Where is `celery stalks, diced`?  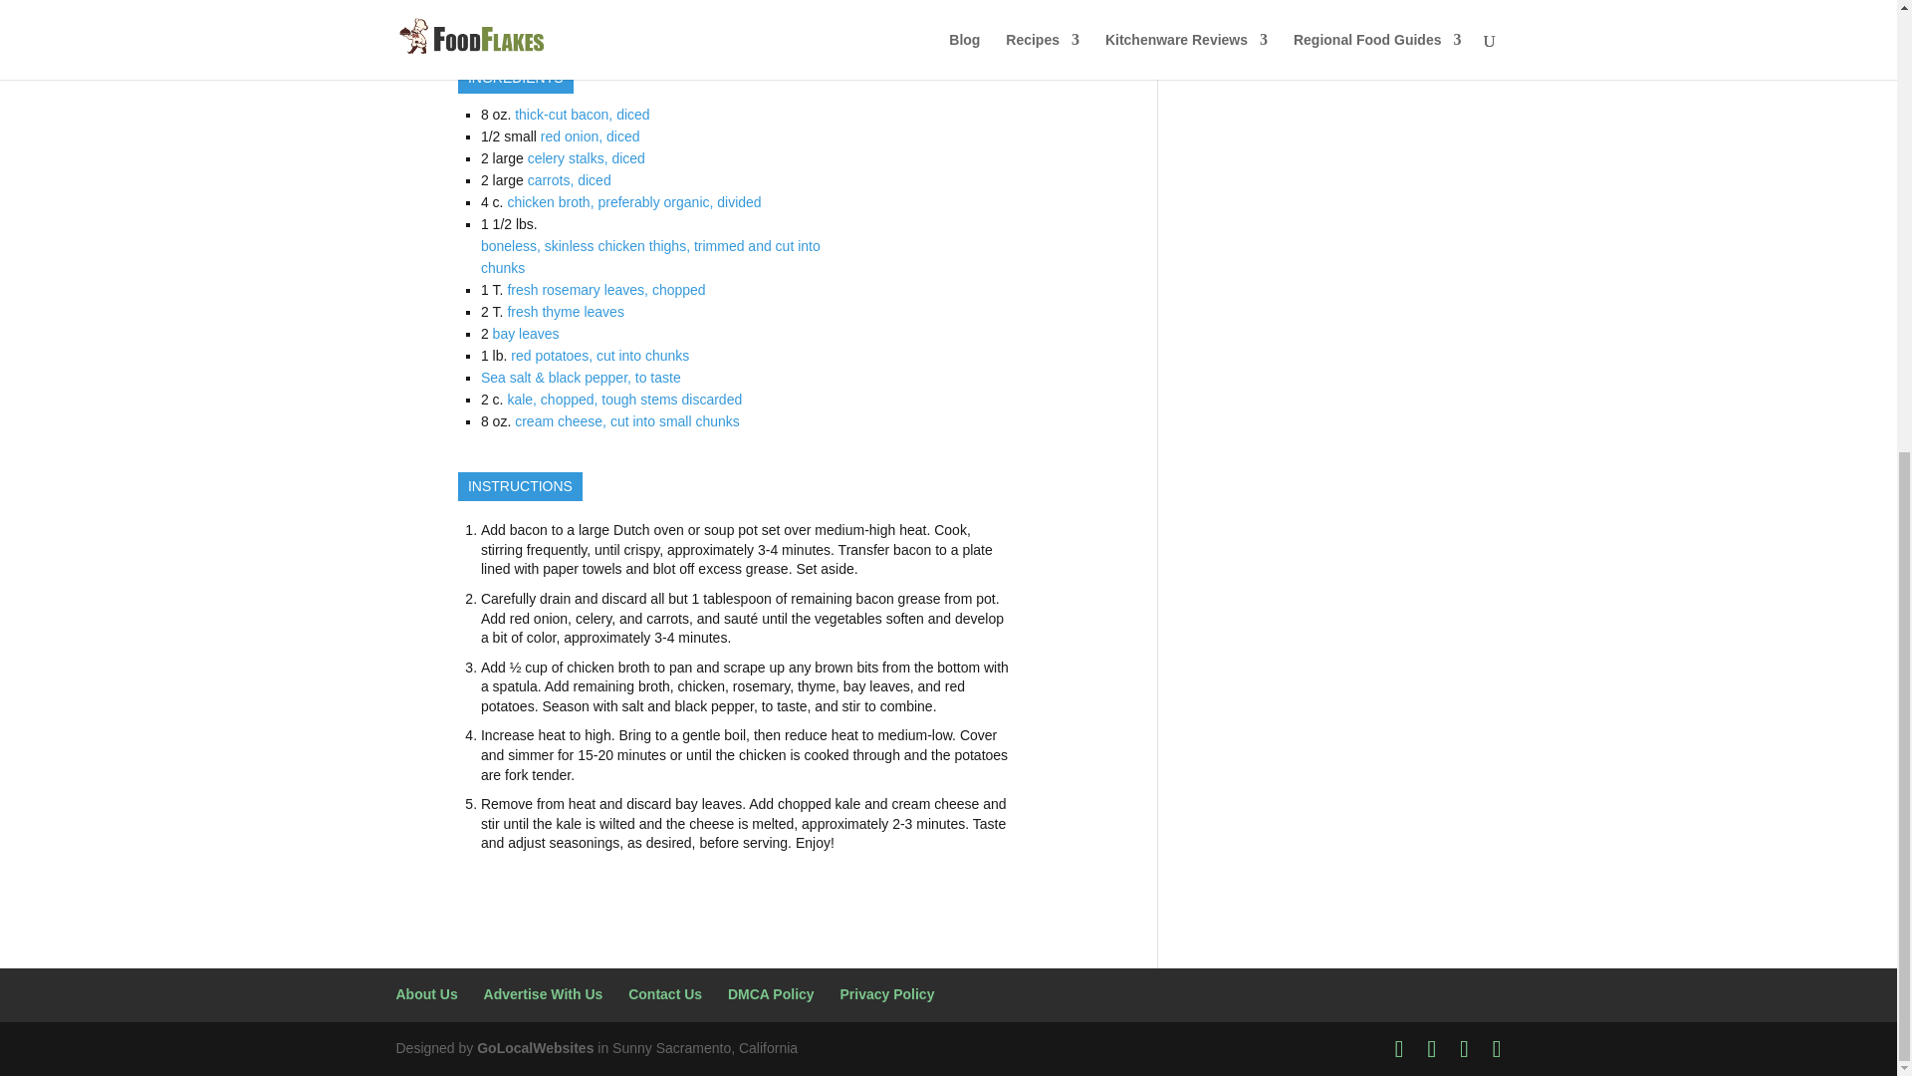 celery stalks, diced is located at coordinates (586, 158).